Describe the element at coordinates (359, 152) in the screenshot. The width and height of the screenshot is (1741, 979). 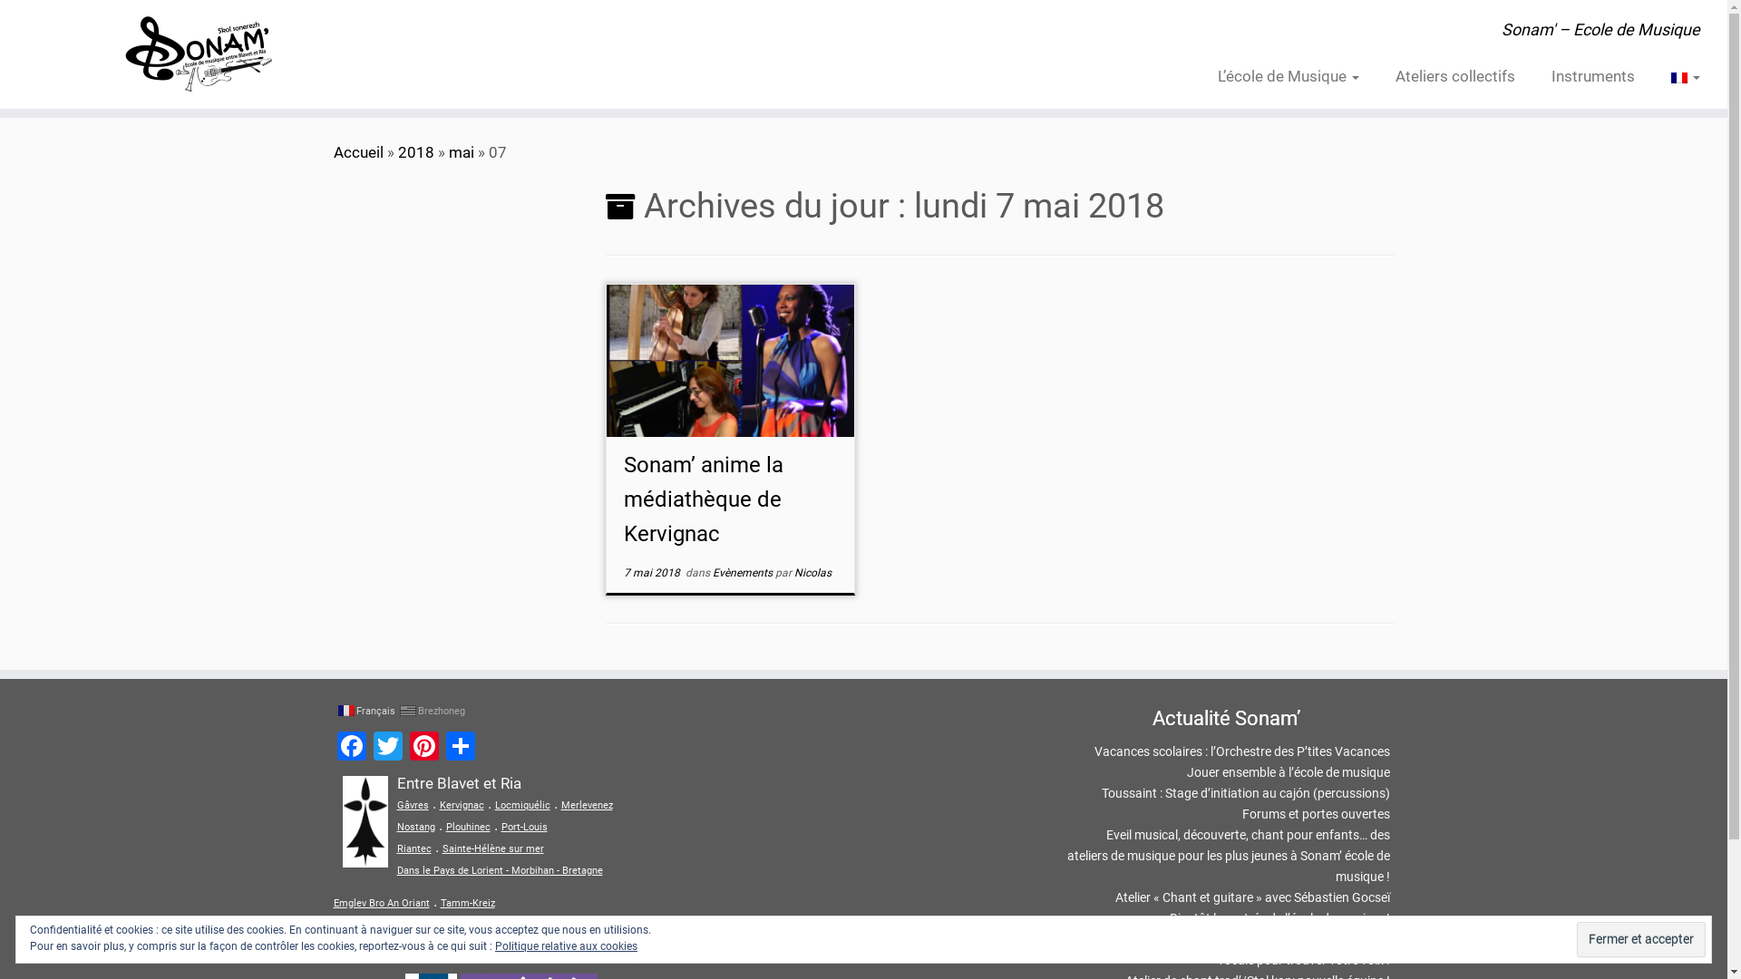
I see `Accueil` at that location.